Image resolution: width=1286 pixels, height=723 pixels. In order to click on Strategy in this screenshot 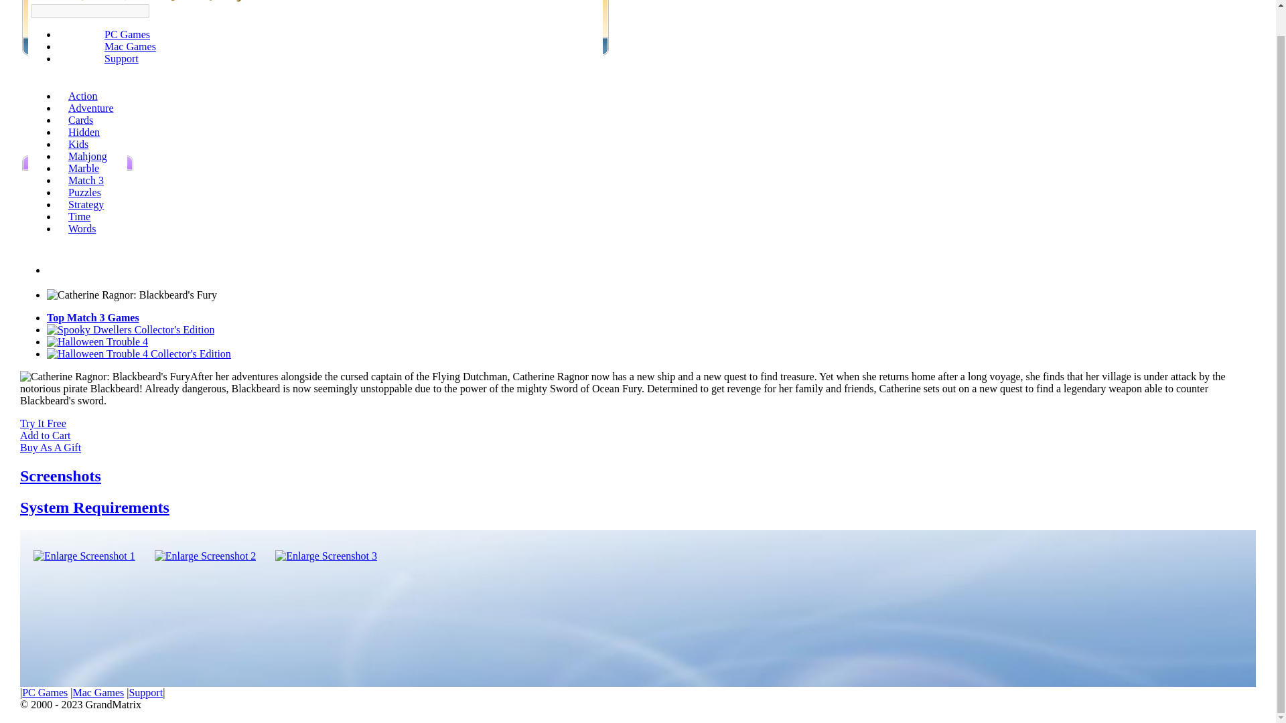, I will do `click(86, 205)`.